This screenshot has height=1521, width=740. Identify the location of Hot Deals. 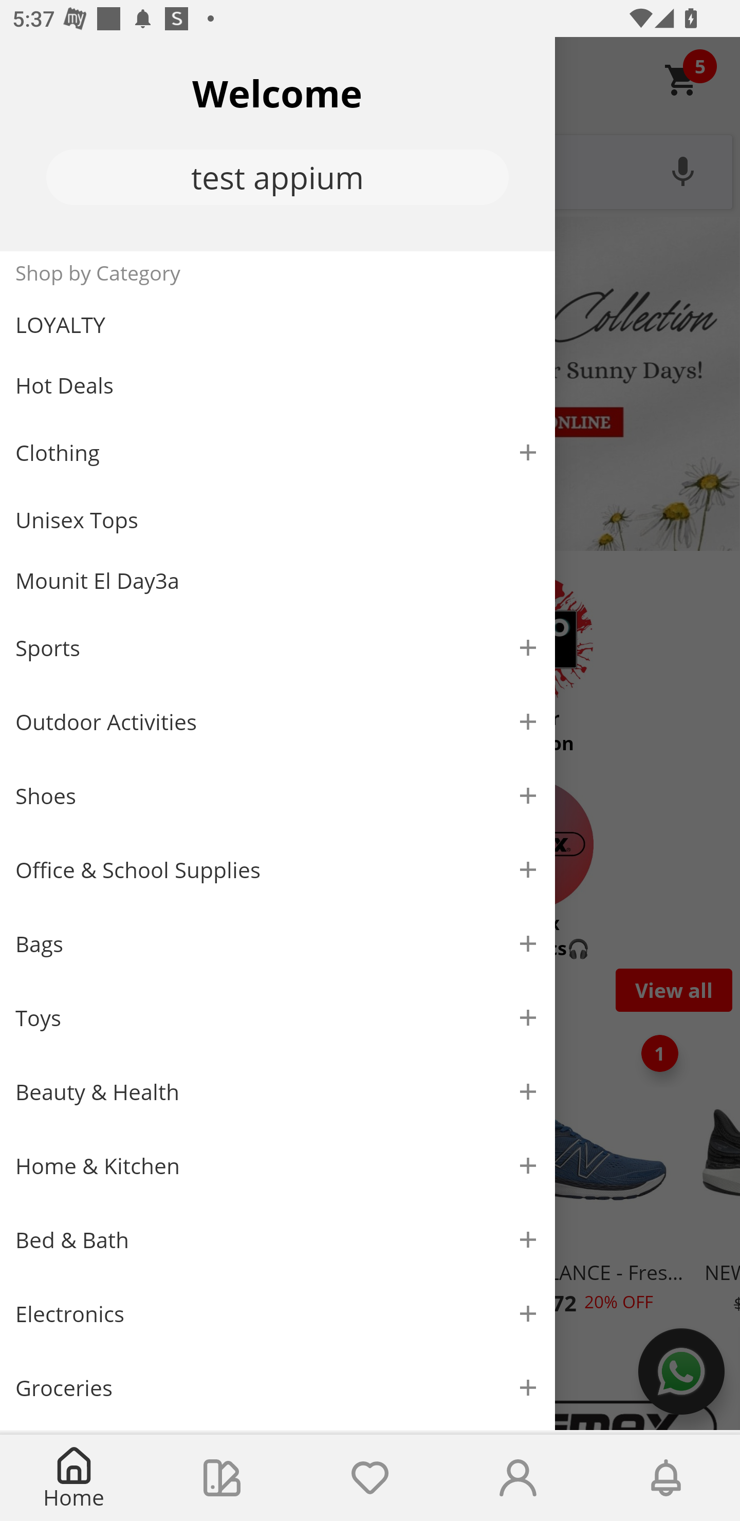
(277, 384).